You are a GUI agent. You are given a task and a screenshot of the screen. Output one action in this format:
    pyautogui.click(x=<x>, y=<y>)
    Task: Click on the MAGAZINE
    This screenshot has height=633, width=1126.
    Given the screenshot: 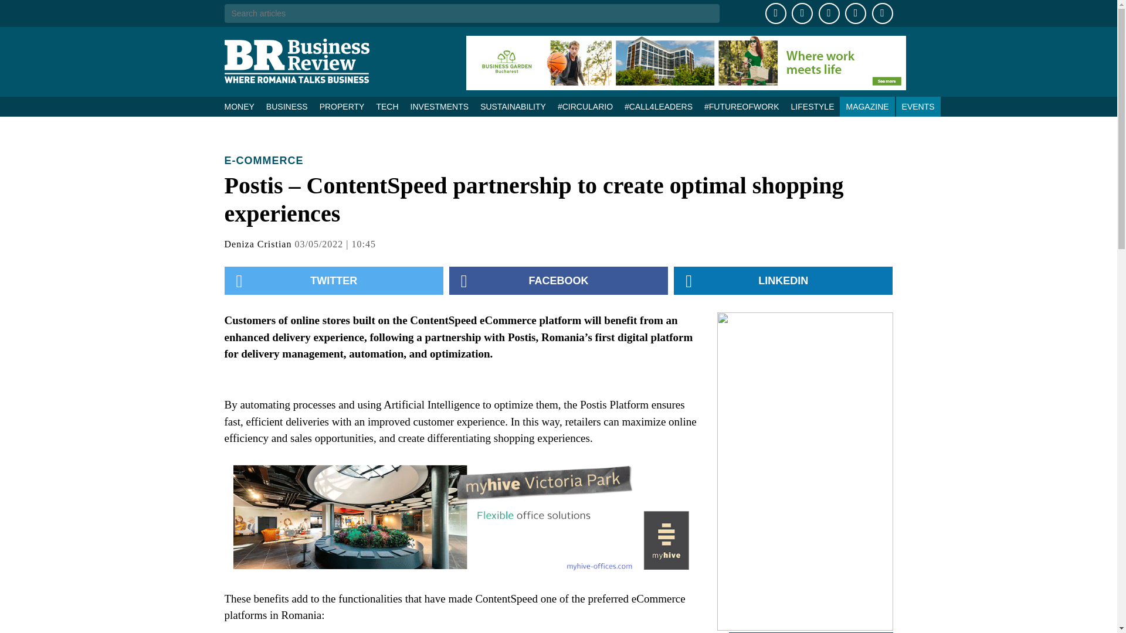 What is the action you would take?
    pyautogui.click(x=867, y=107)
    